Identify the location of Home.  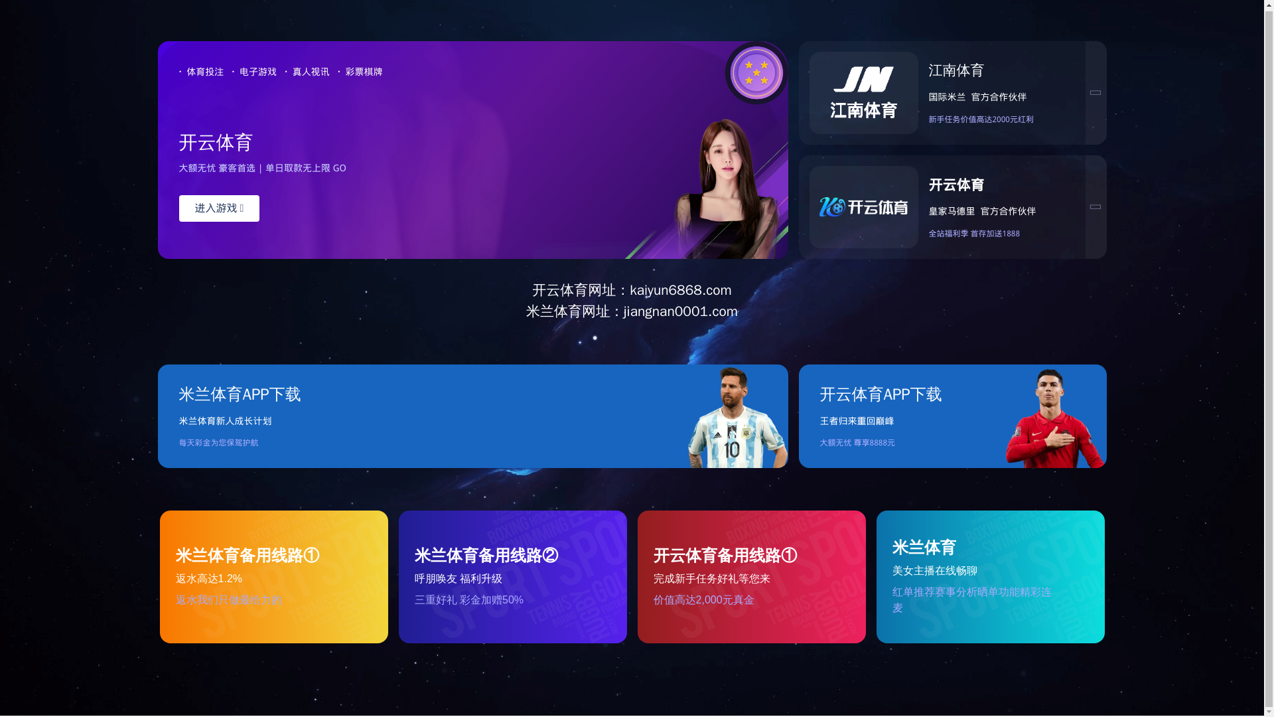
(295, 119).